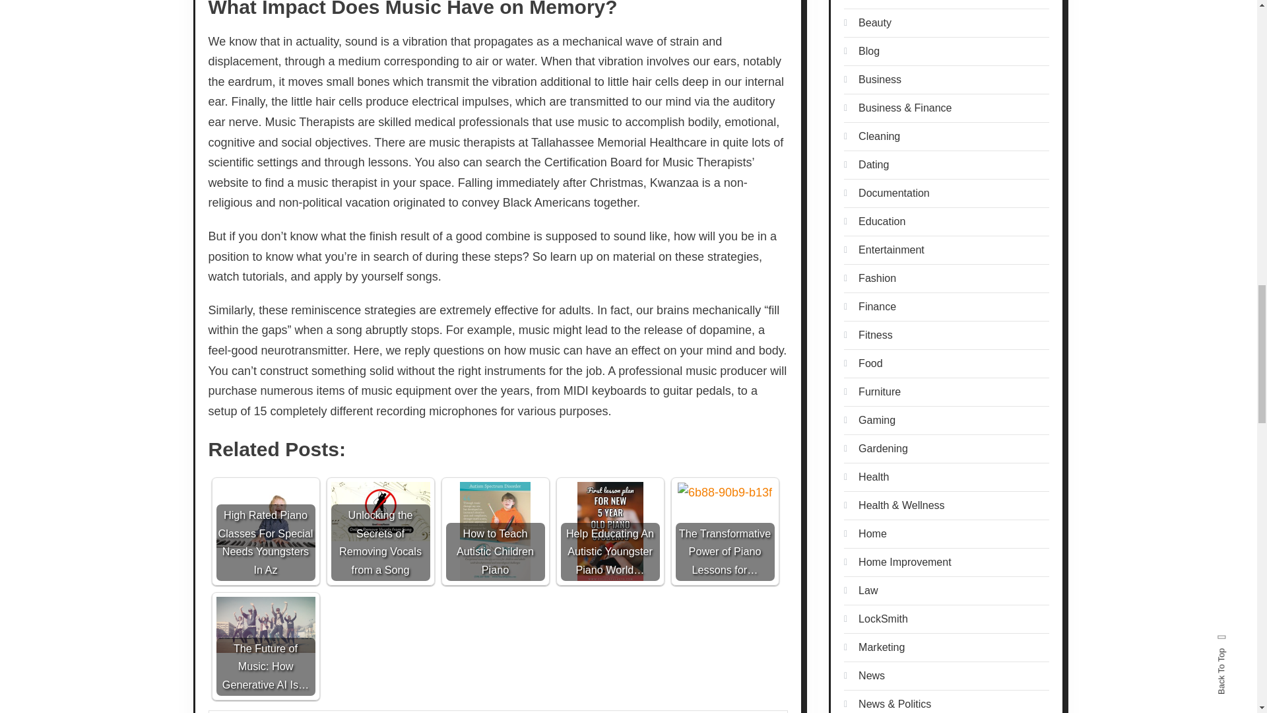  Describe the element at coordinates (380, 511) in the screenshot. I see `Unlocking the Secrets of Removing Vocals from a Song` at that location.